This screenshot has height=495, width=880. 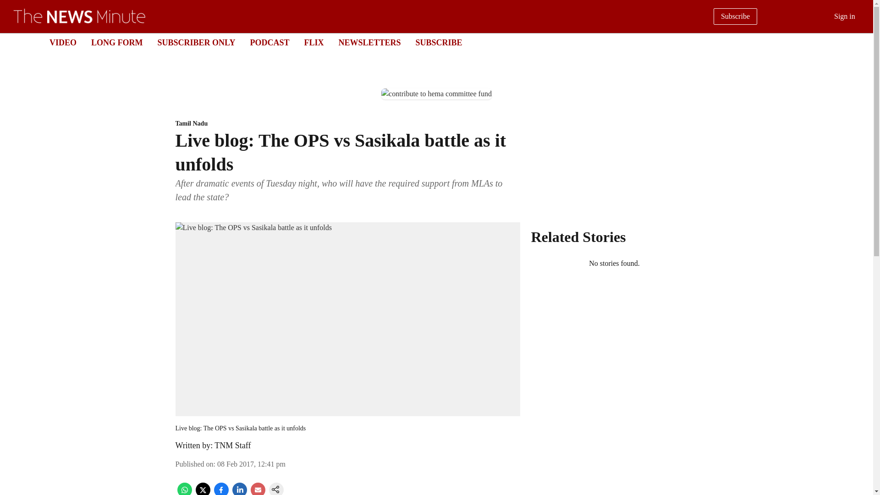 I want to click on PODCAST, so click(x=269, y=42).